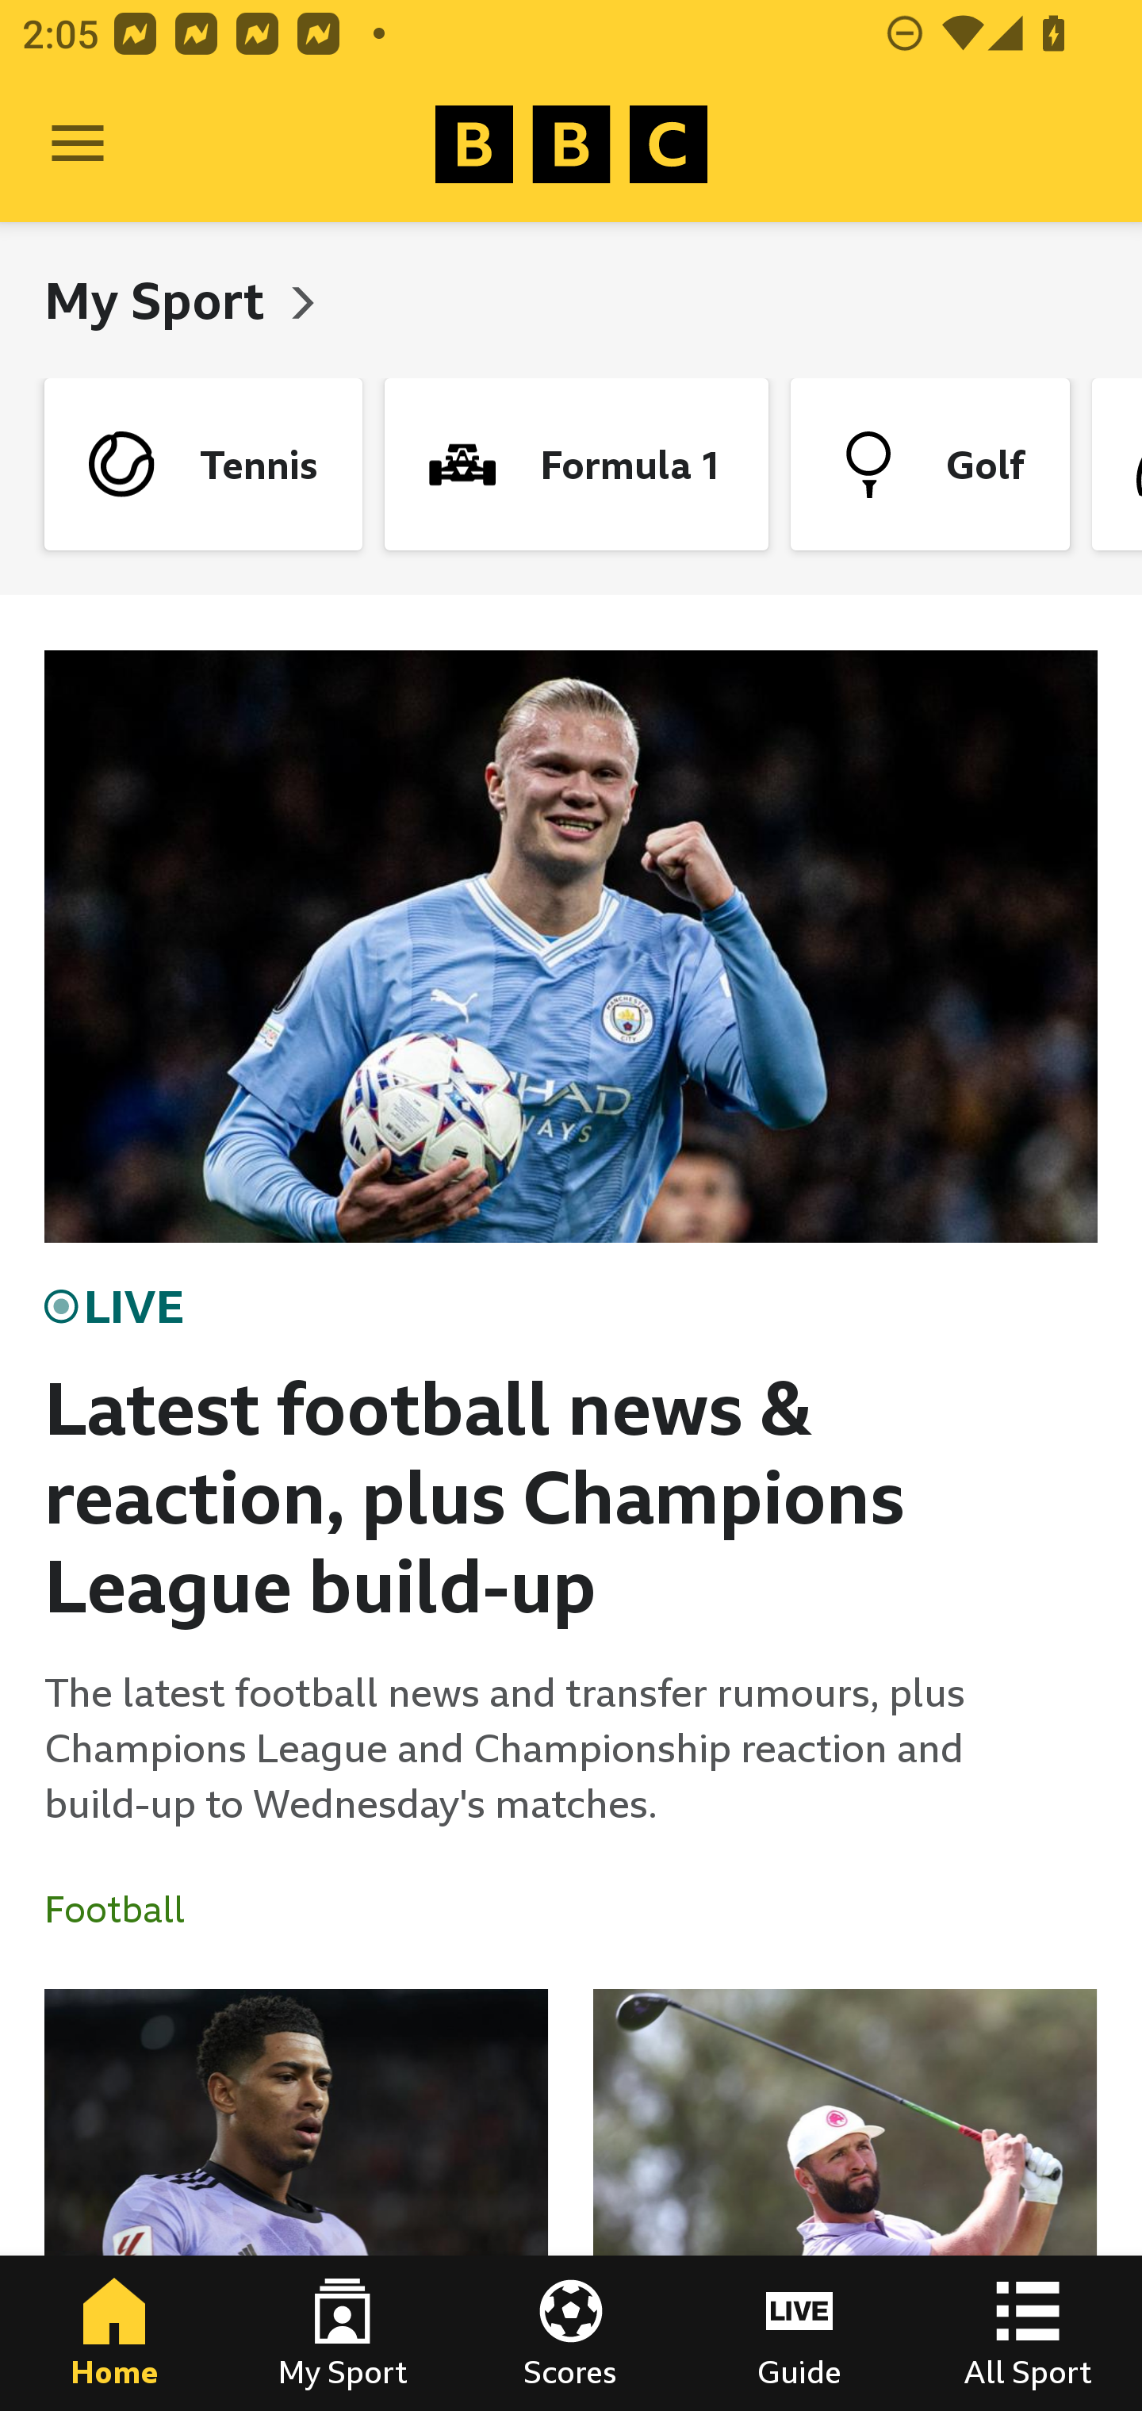  What do you see at coordinates (297, 2200) in the screenshot?
I see `Real midfielder Bellingham banned for two games` at bounding box center [297, 2200].